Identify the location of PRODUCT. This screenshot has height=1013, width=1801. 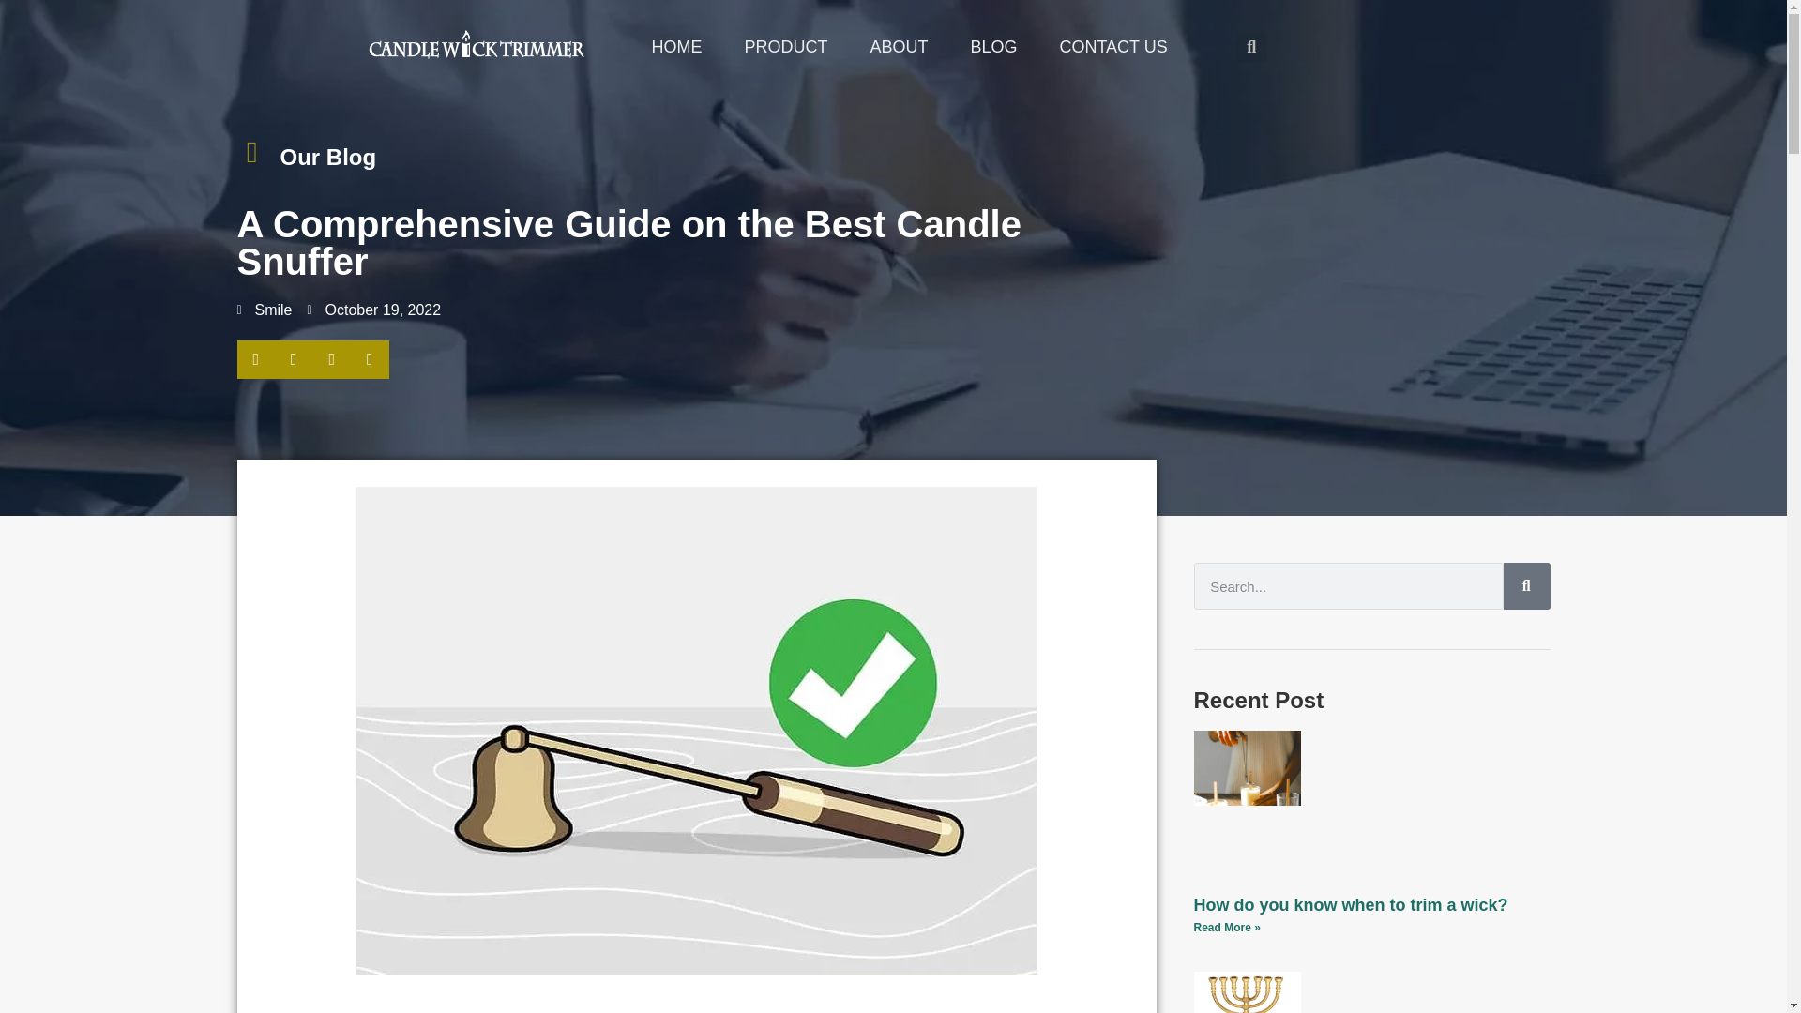
(786, 47).